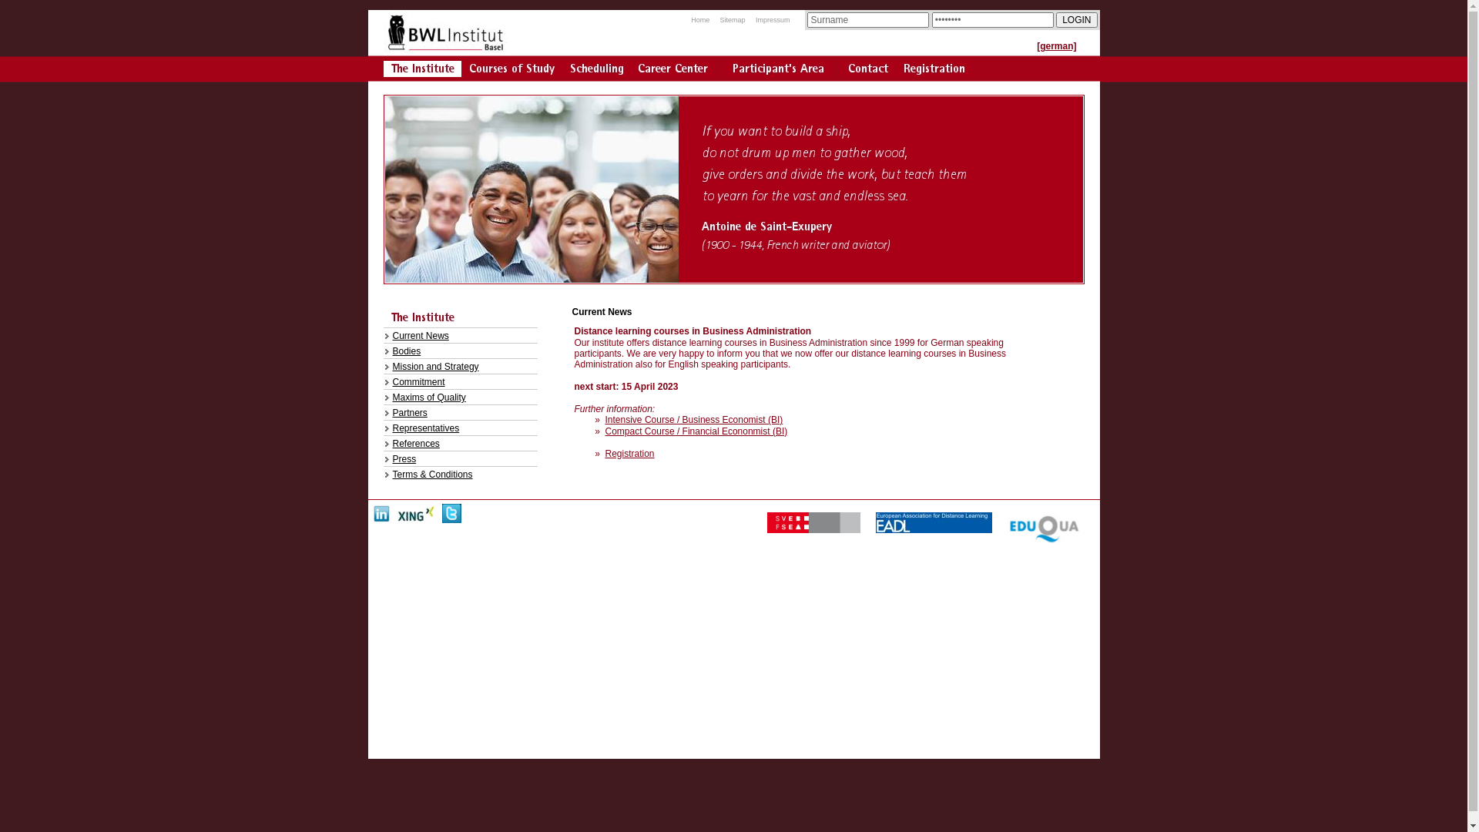  Describe the element at coordinates (868, 72) in the screenshot. I see `Contact` at that location.